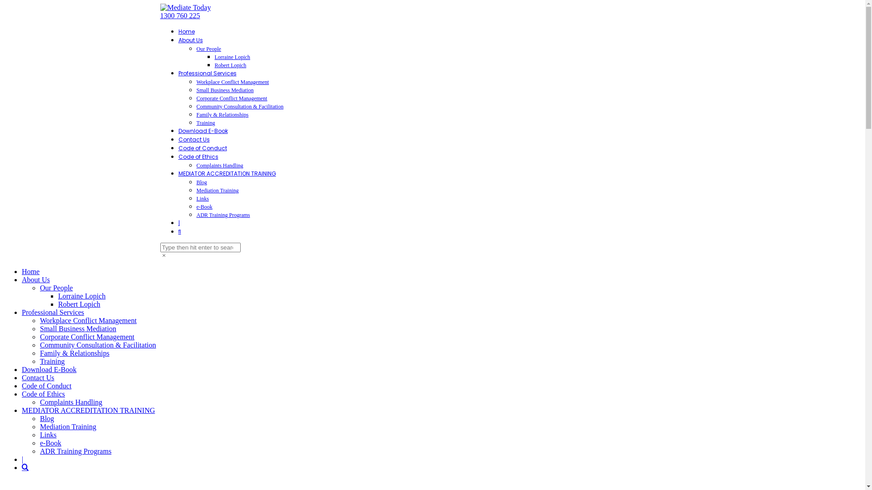  What do you see at coordinates (186, 31) in the screenshot?
I see `Home` at bounding box center [186, 31].